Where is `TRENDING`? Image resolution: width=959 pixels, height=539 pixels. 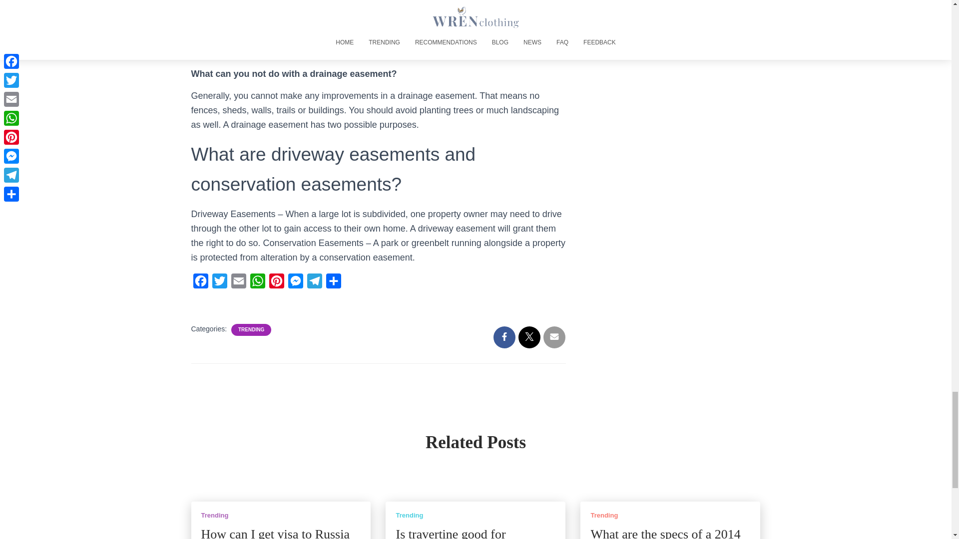 TRENDING is located at coordinates (251, 330).